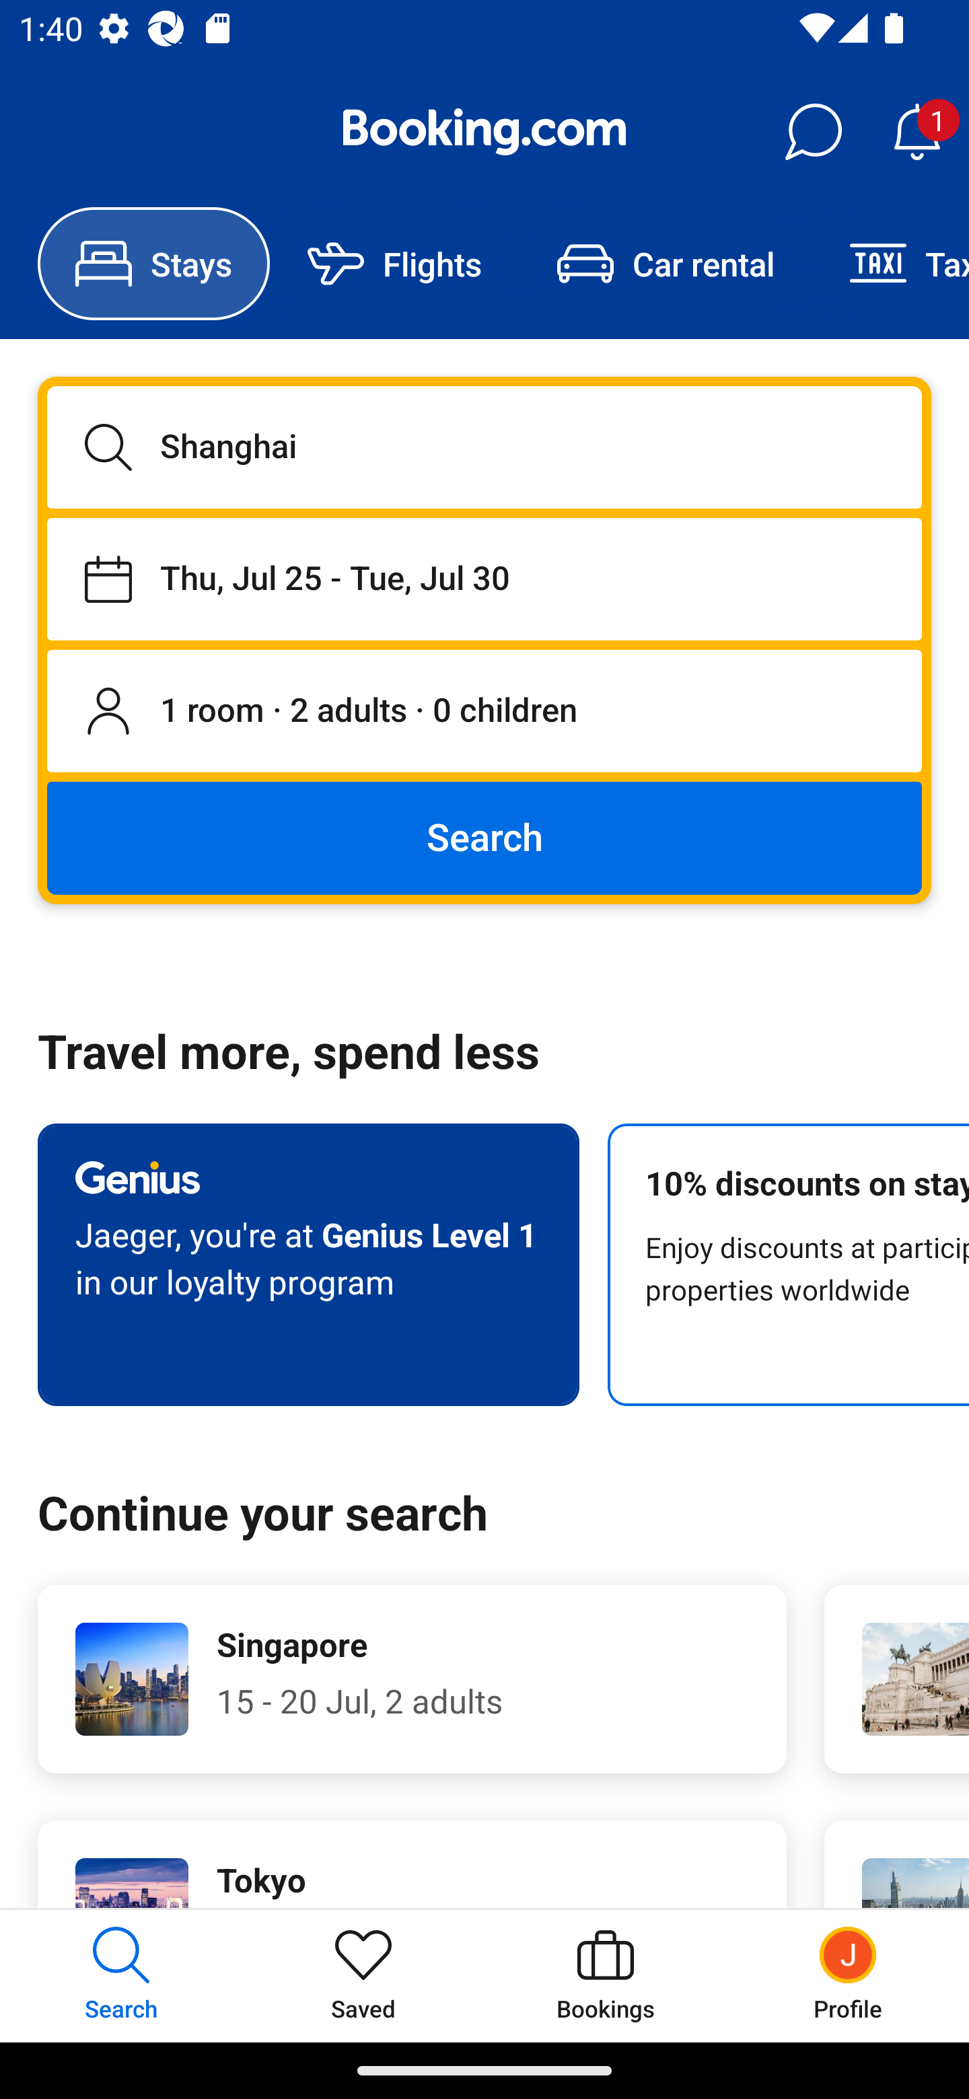 The width and height of the screenshot is (969, 2099). I want to click on Taxi, so click(890, 264).